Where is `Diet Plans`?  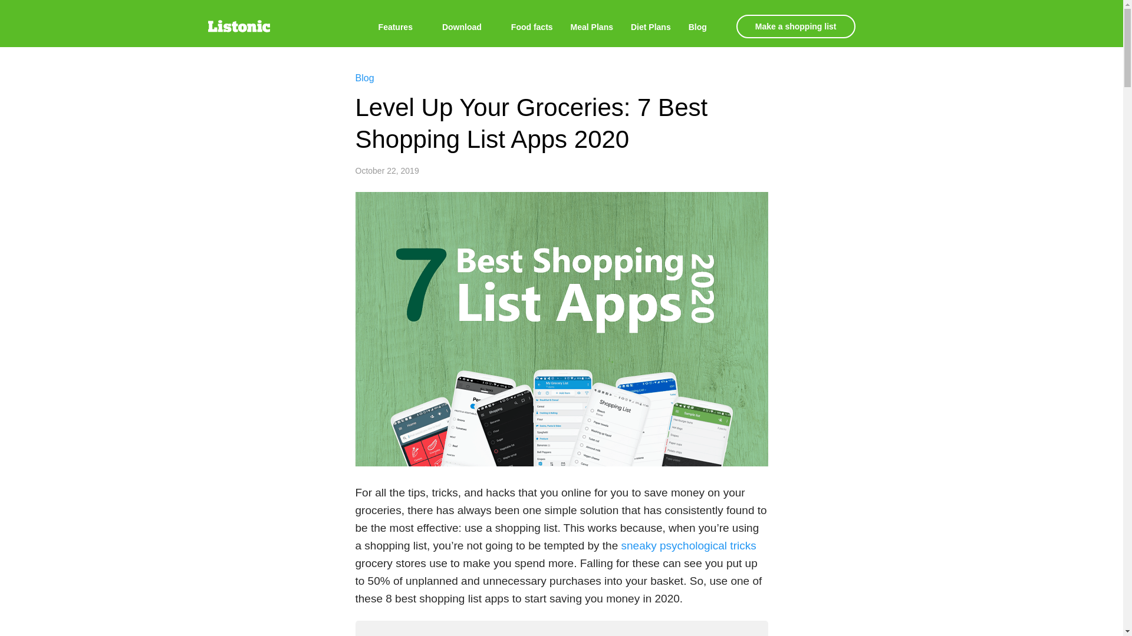 Diet Plans is located at coordinates (651, 27).